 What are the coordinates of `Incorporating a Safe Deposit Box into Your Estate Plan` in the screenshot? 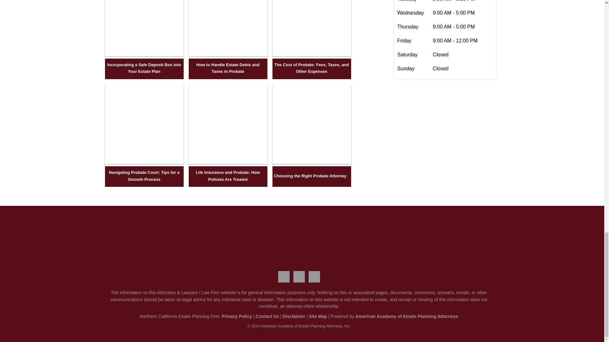 It's located at (144, 68).